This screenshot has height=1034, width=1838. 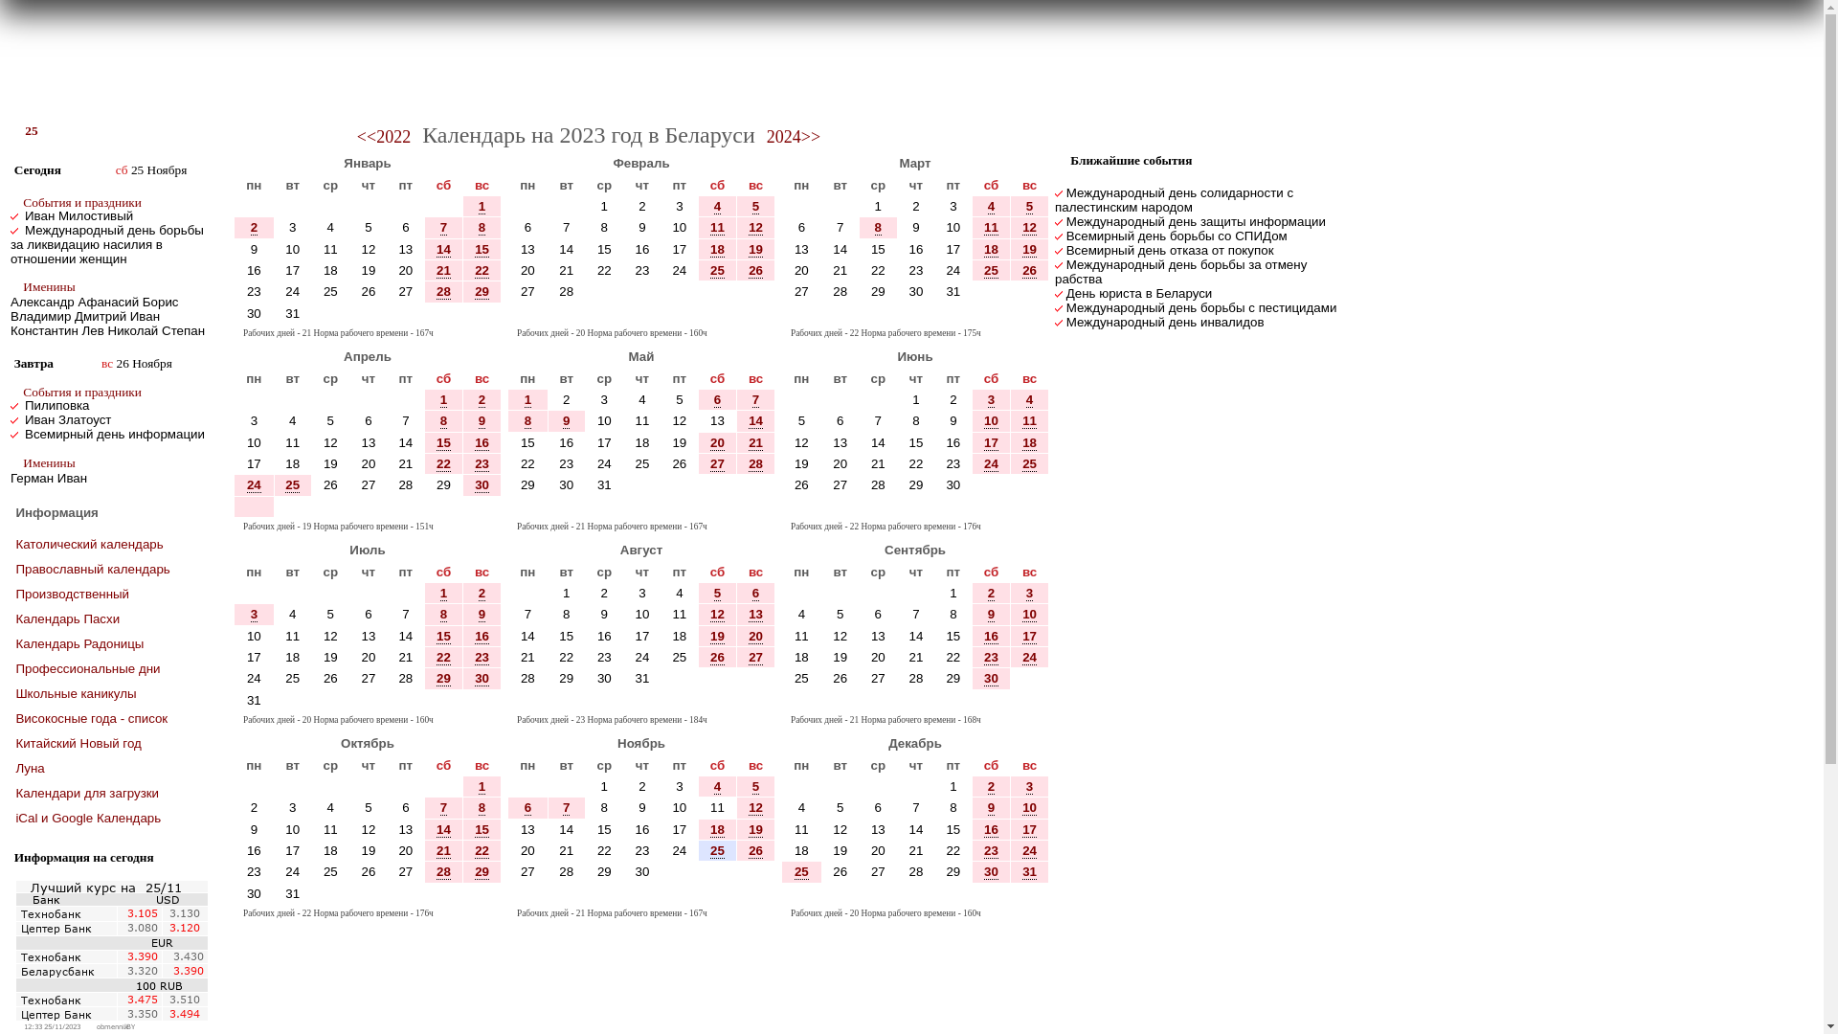 I want to click on 22, so click(x=605, y=850).